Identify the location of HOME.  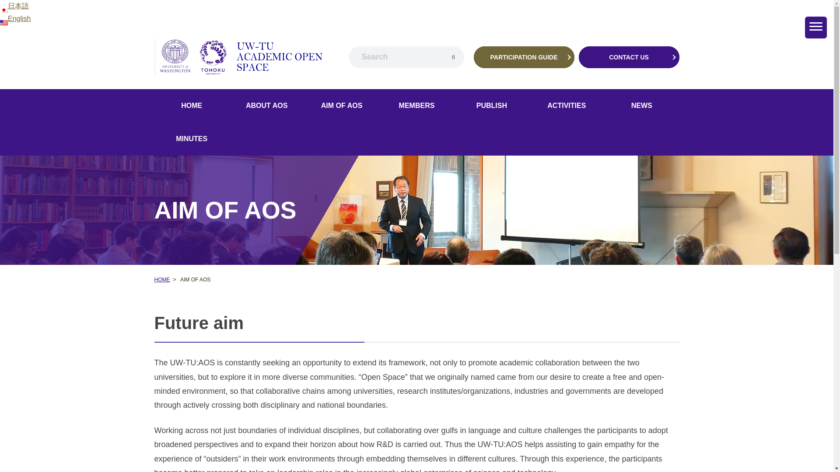
(161, 279).